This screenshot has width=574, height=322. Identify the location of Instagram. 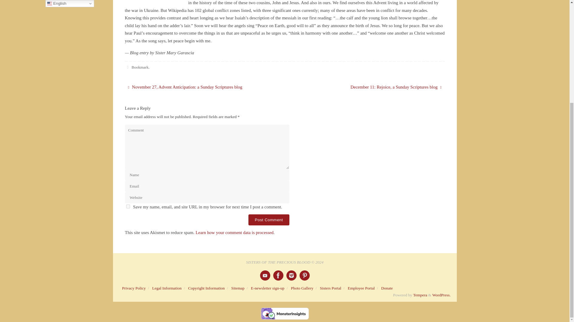
(291, 275).